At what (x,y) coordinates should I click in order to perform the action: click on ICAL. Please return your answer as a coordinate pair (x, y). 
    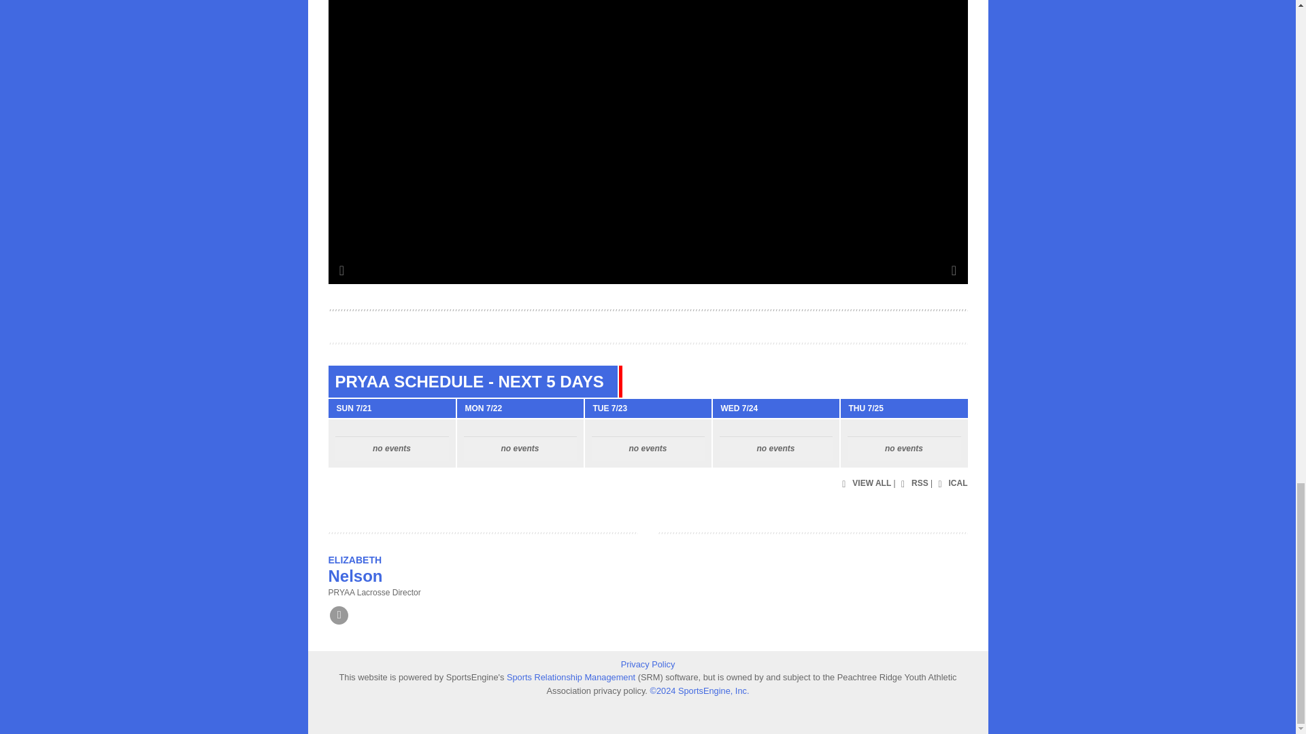
    Looking at the image, I should click on (951, 484).